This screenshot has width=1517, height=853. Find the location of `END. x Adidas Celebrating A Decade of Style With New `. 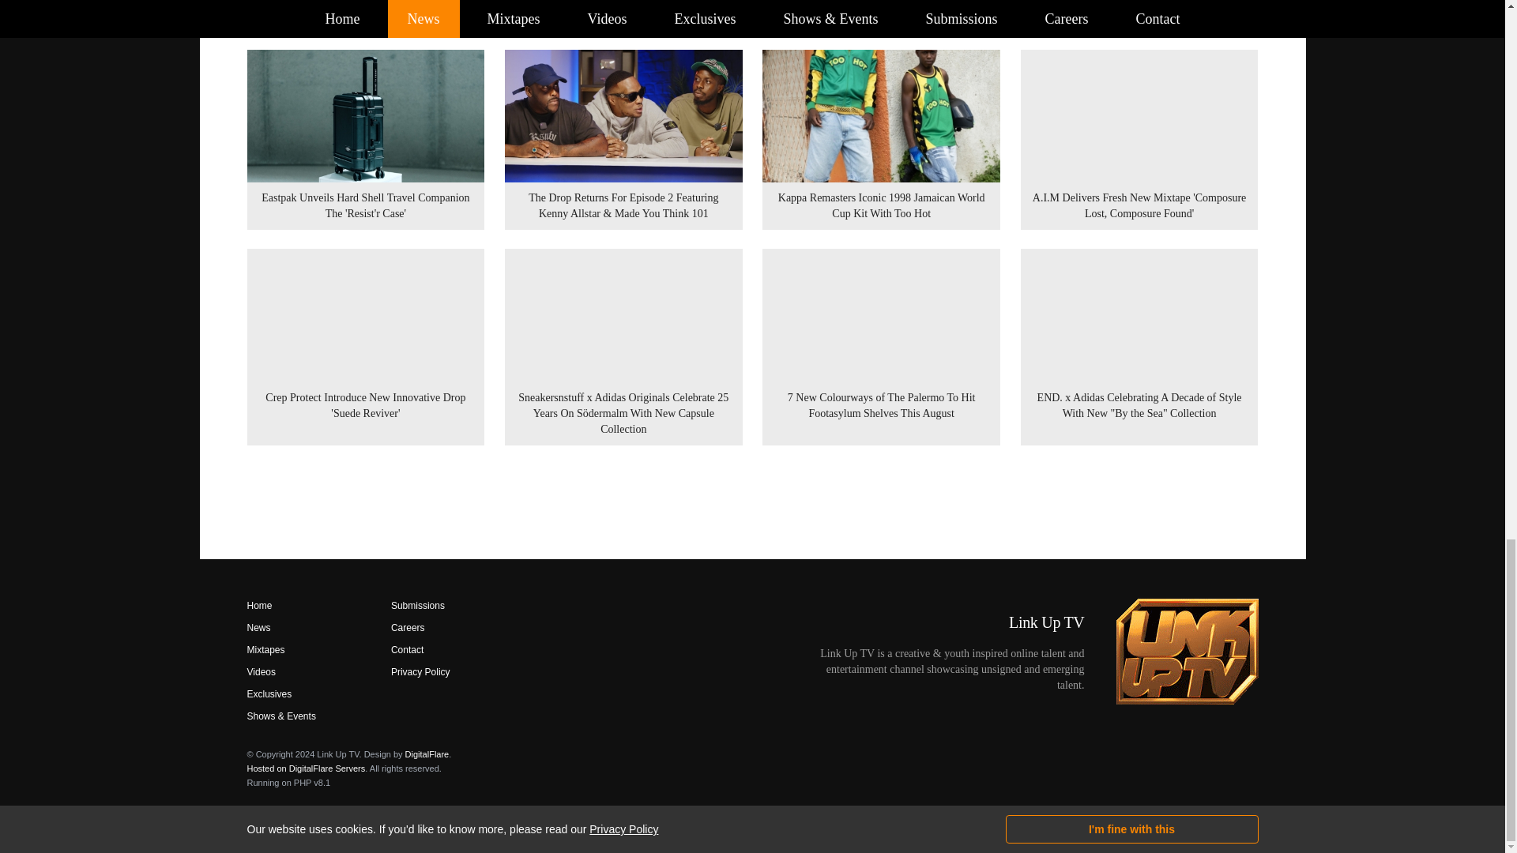

END. x Adidas Celebrating A Decade of Style With New  is located at coordinates (1139, 346).